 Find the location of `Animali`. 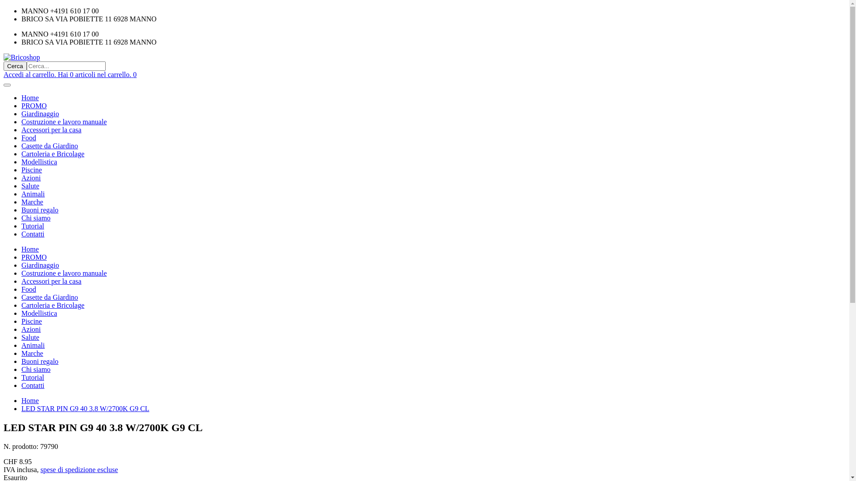

Animali is located at coordinates (33, 194).